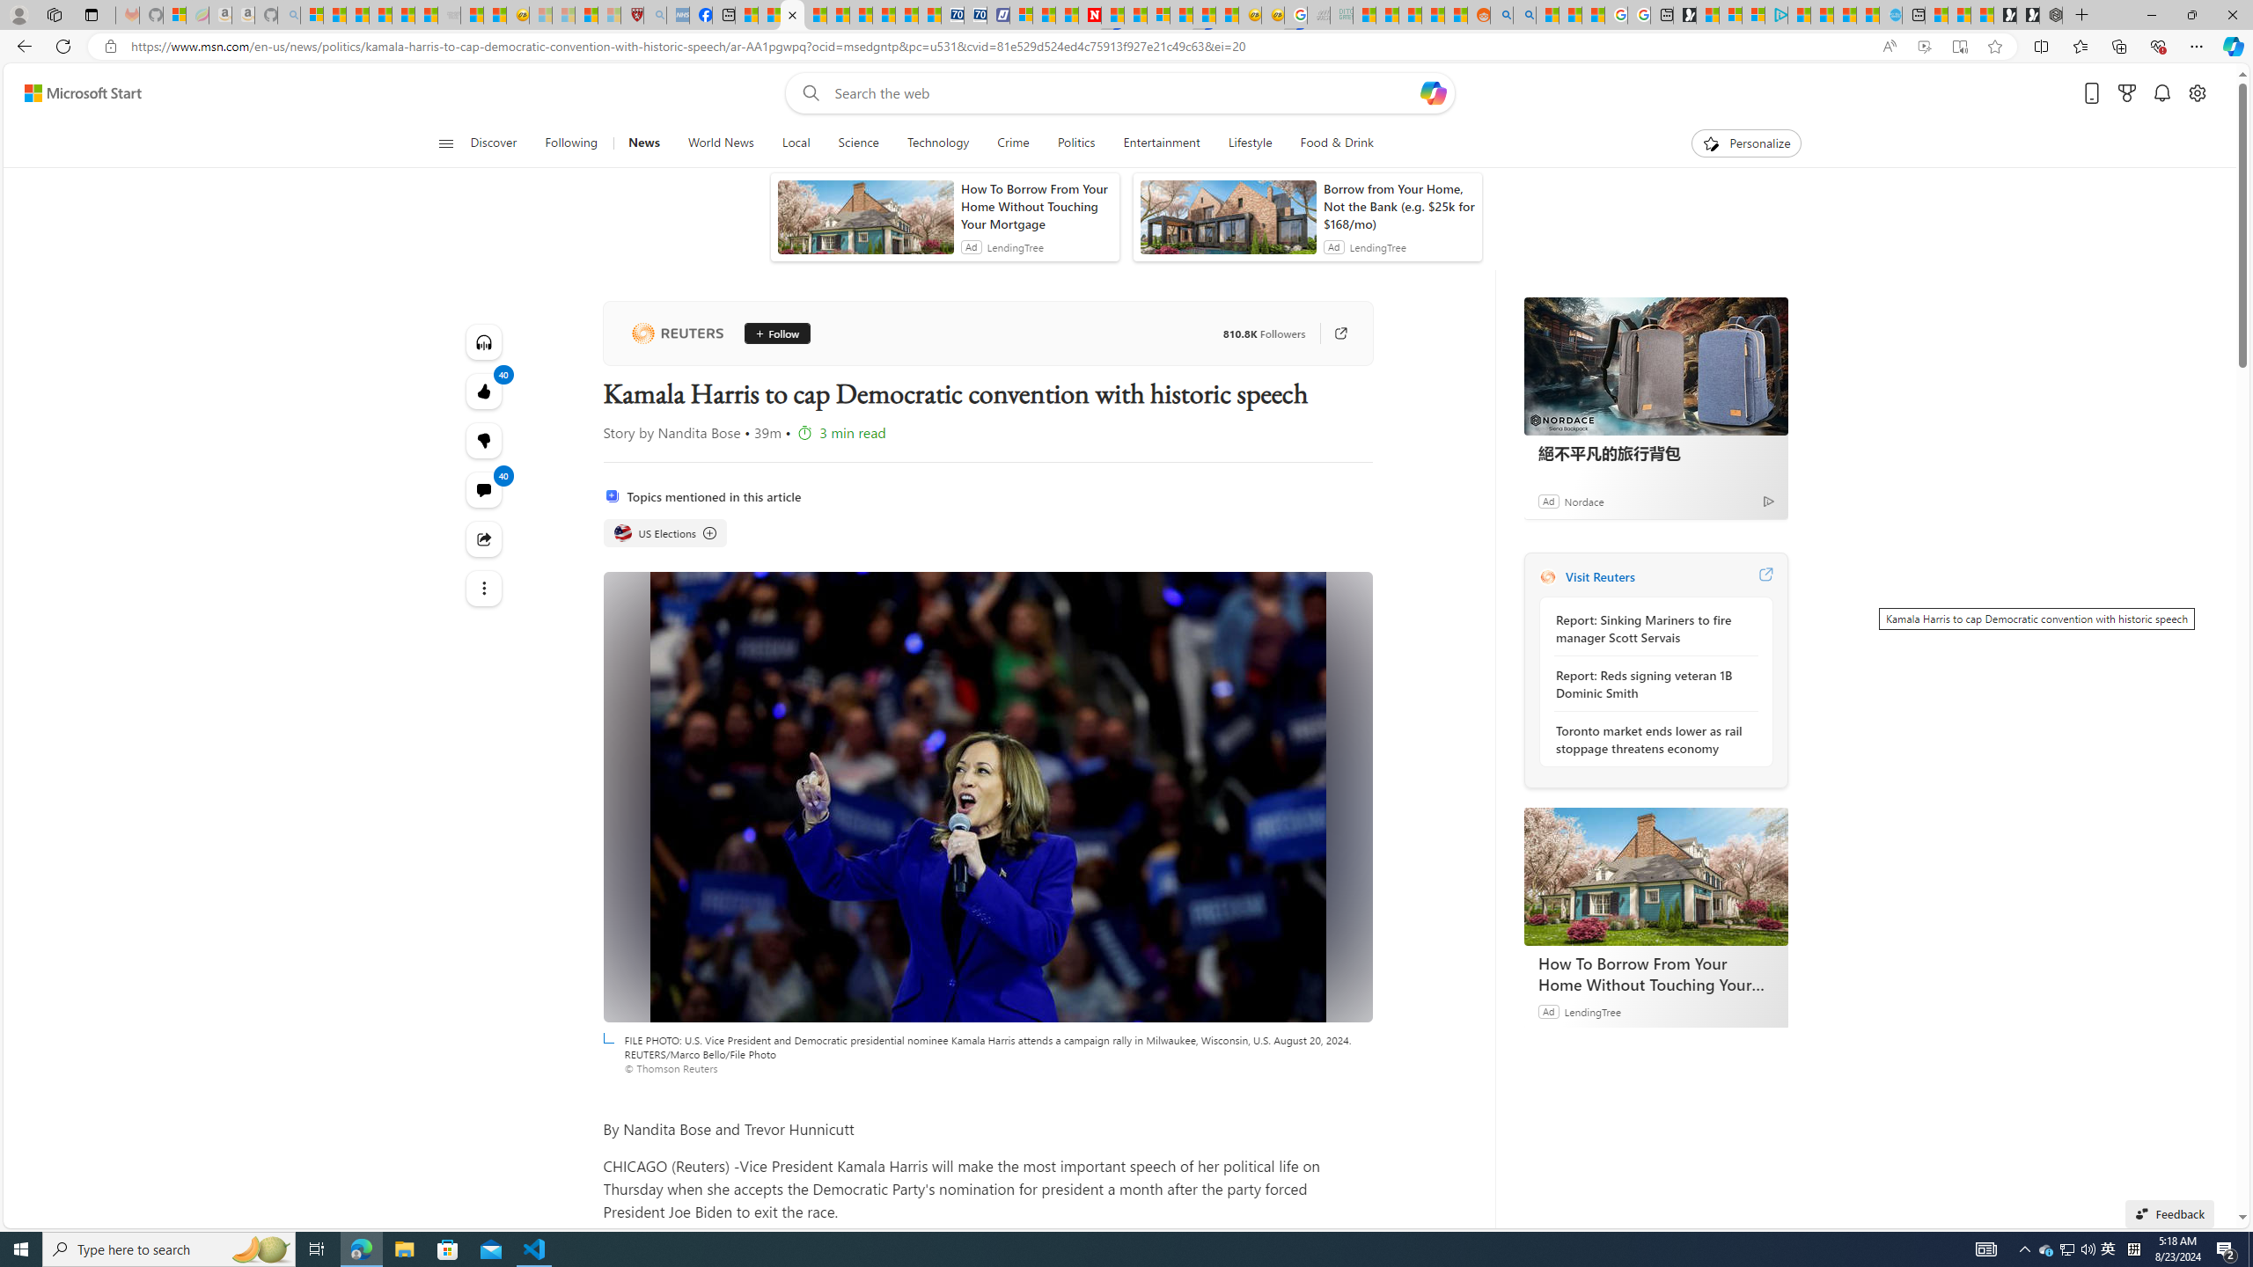 This screenshot has height=1267, width=2253. What do you see at coordinates (357, 15) in the screenshot?
I see `The Weather Channel - MSN` at bounding box center [357, 15].